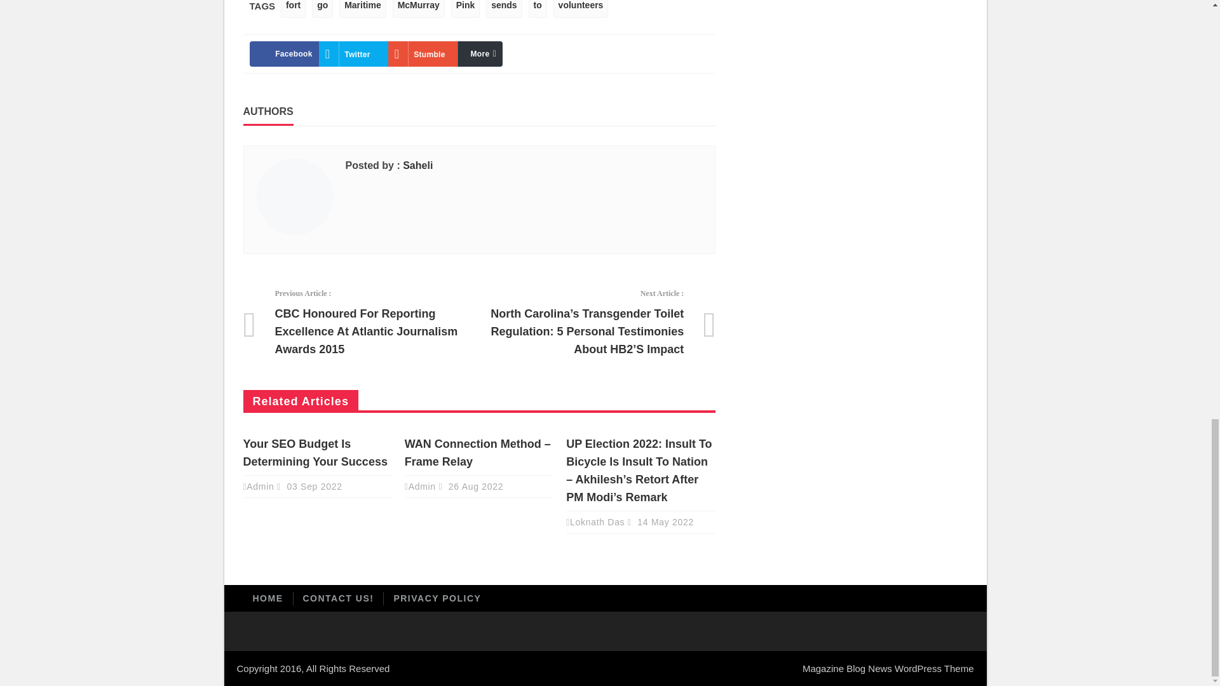  I want to click on Posts by Saheli, so click(417, 165).